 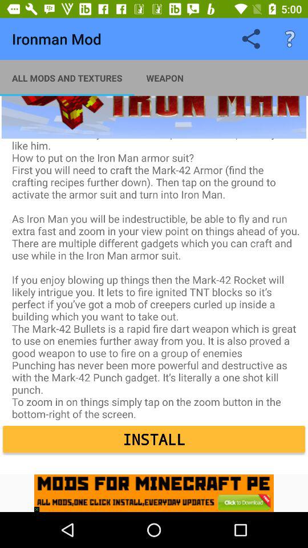 What do you see at coordinates (67, 78) in the screenshot?
I see `choose the item above the the iron man` at bounding box center [67, 78].